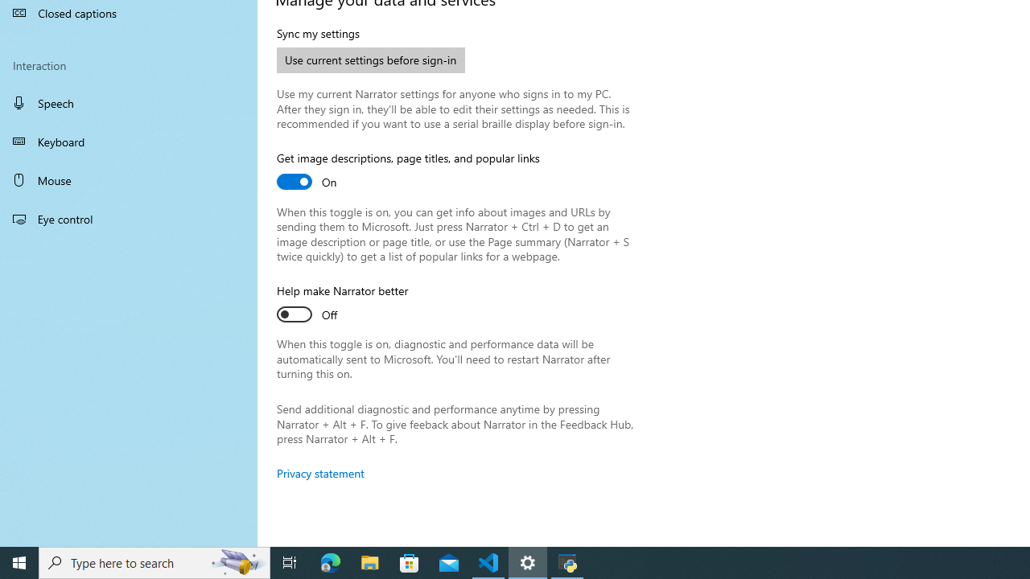  I want to click on Use current settings before sign-in, so click(371, 60).